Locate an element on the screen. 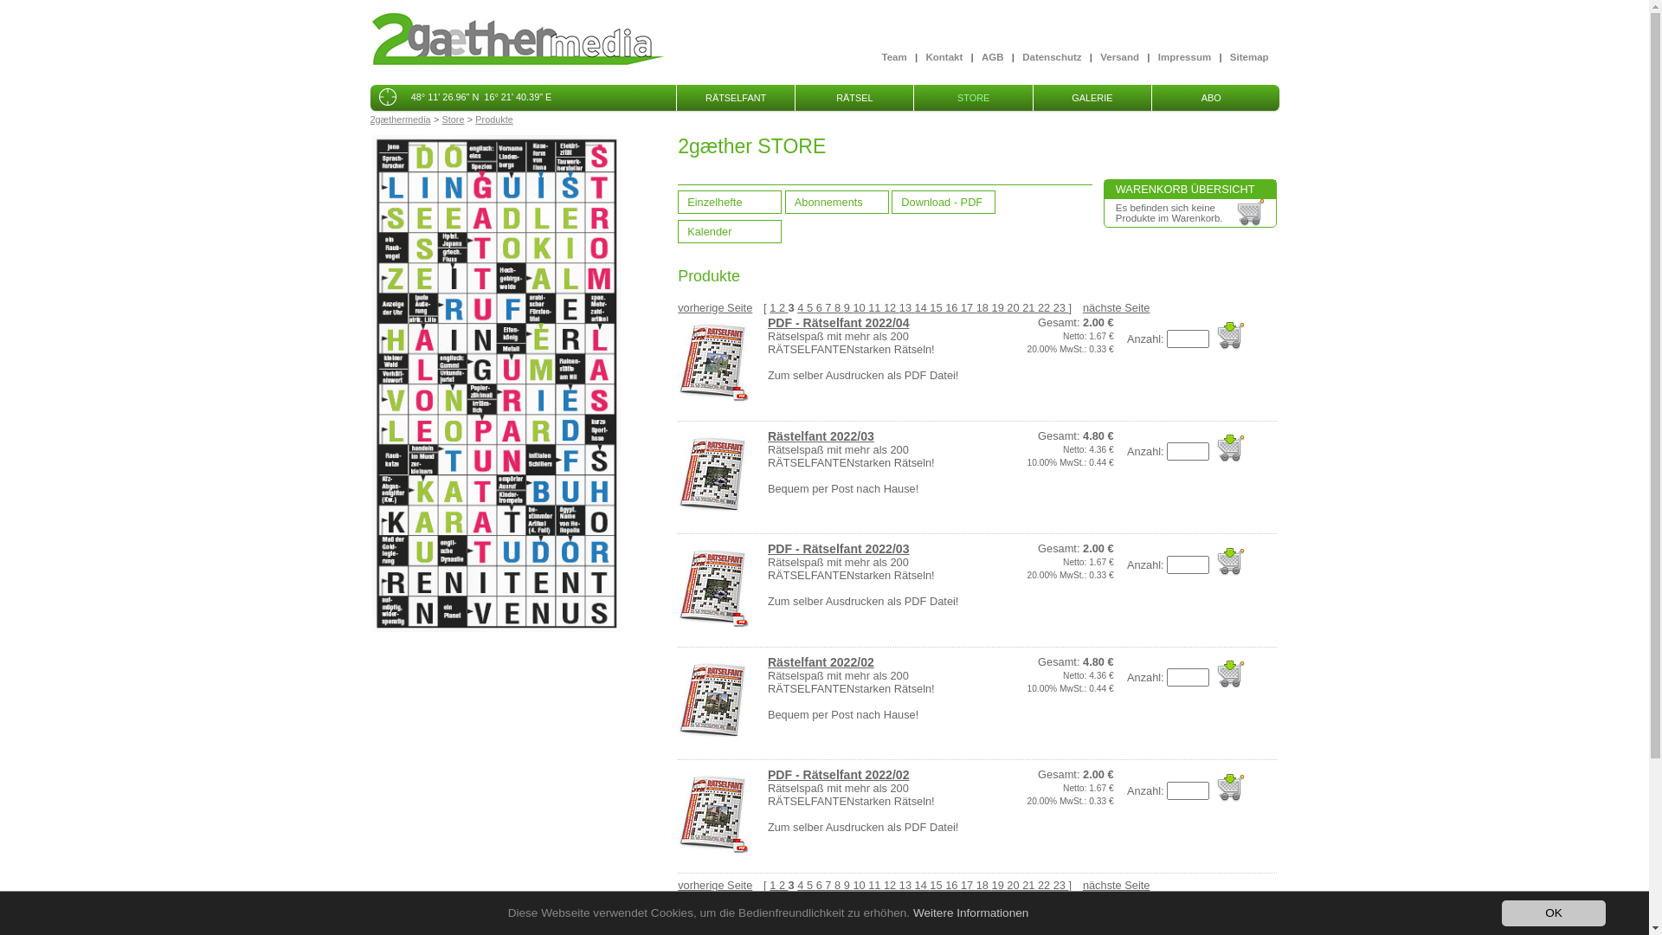 This screenshot has height=935, width=1662. 16 is located at coordinates (953, 308).